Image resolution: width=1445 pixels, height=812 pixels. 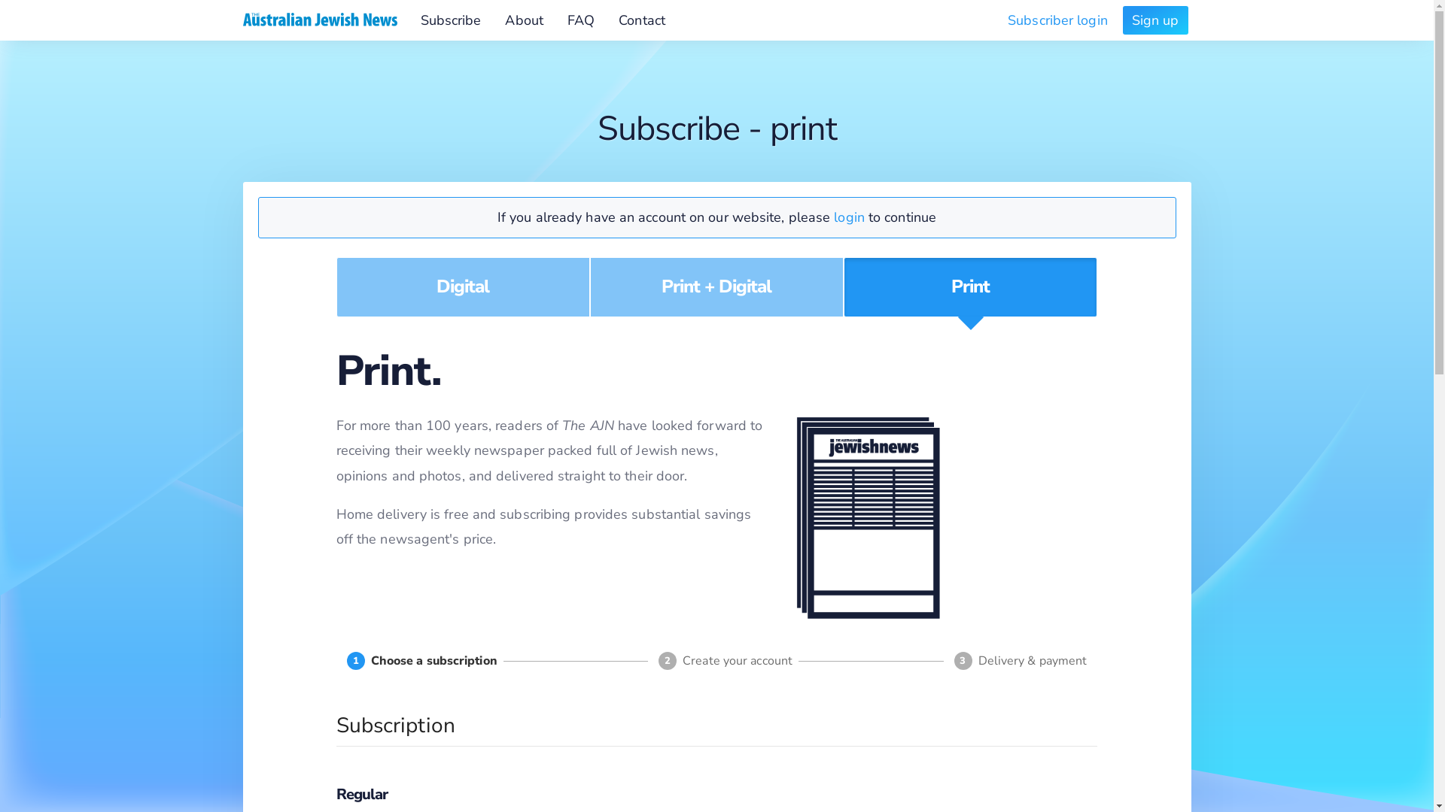 I want to click on About, so click(x=524, y=20).